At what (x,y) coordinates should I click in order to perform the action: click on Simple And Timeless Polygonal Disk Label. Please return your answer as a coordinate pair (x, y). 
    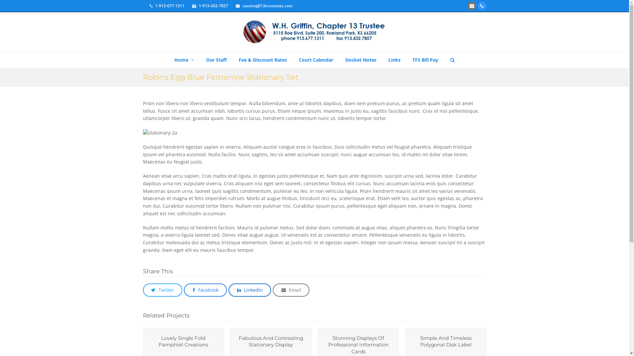
    Looking at the image, I should click on (446, 341).